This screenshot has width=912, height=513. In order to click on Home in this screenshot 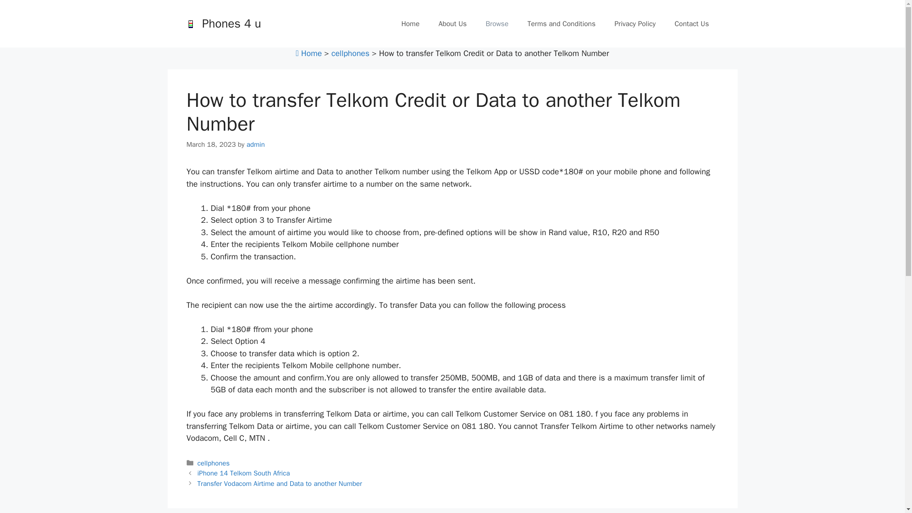, I will do `click(410, 24)`.